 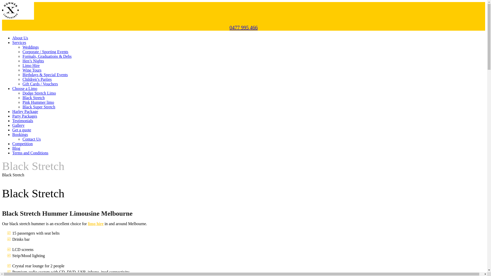 What do you see at coordinates (18, 125) in the screenshot?
I see `Gallery` at bounding box center [18, 125].